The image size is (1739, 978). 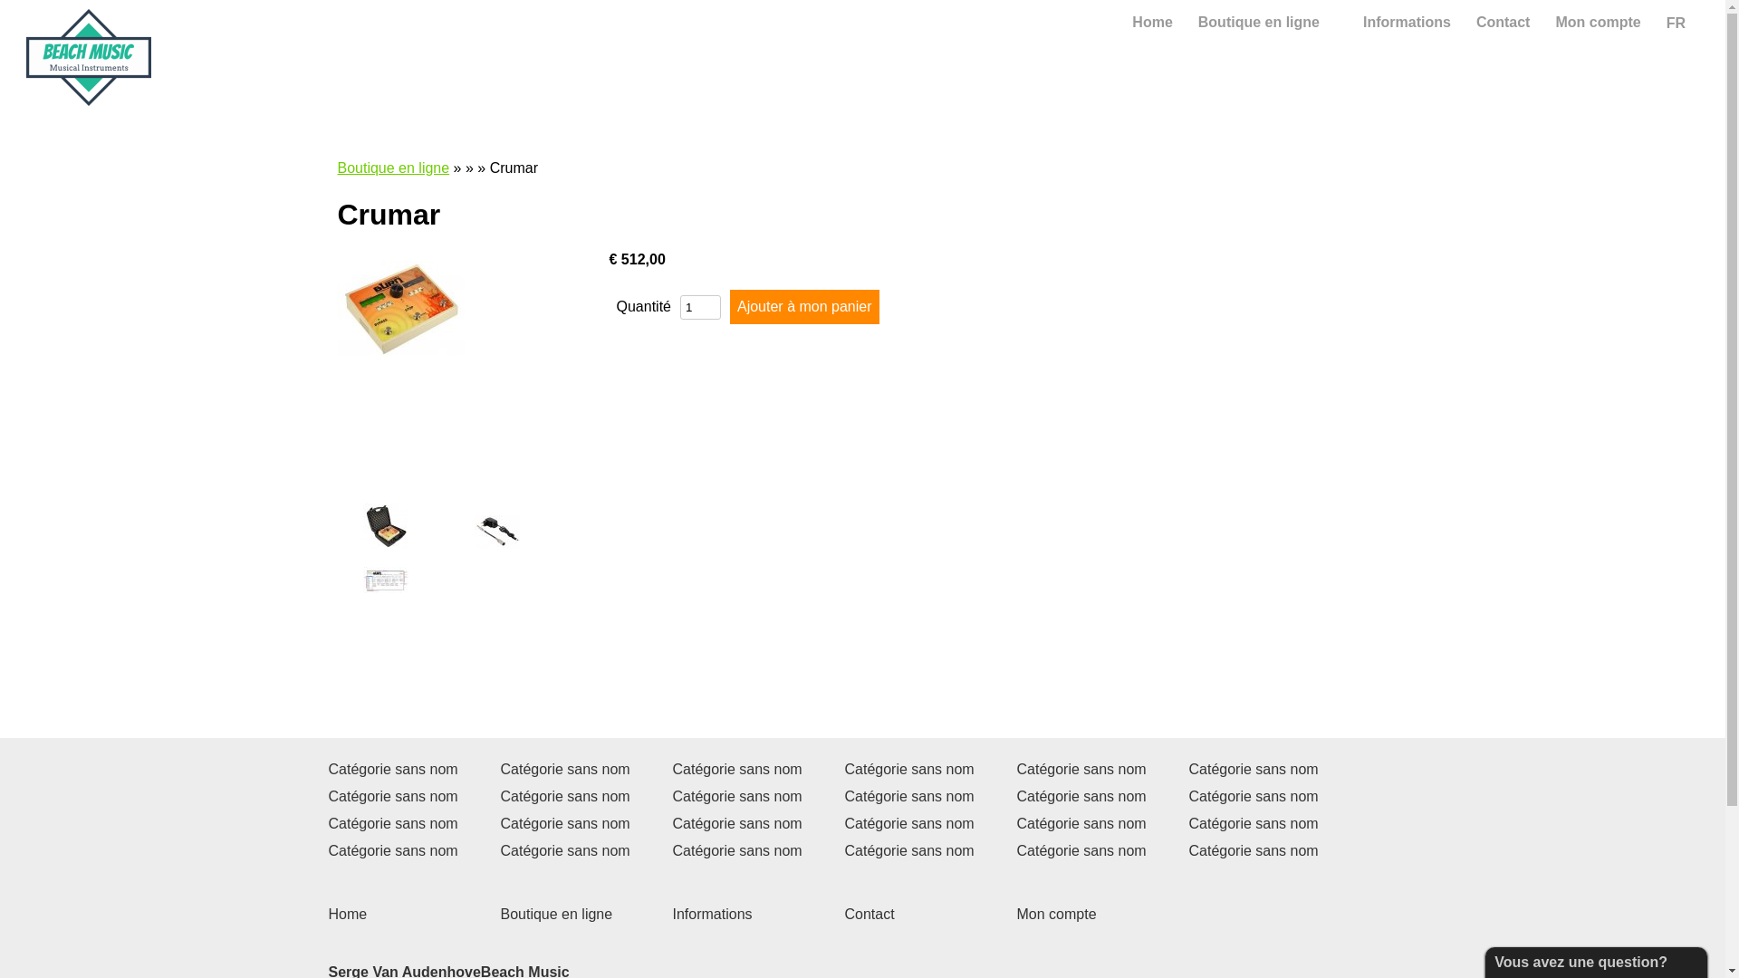 What do you see at coordinates (712, 914) in the screenshot?
I see `Informations` at bounding box center [712, 914].